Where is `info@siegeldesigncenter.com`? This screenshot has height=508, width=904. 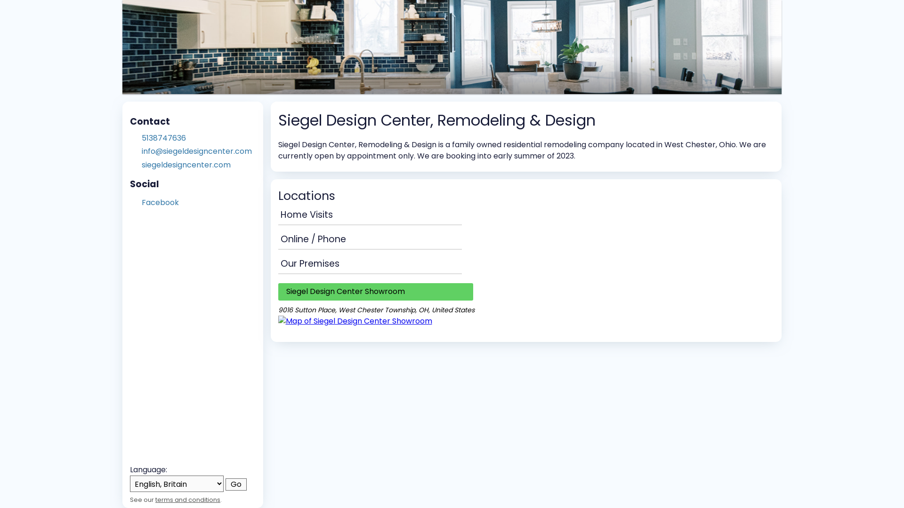
info@siegeldesigncenter.com is located at coordinates (199, 151).